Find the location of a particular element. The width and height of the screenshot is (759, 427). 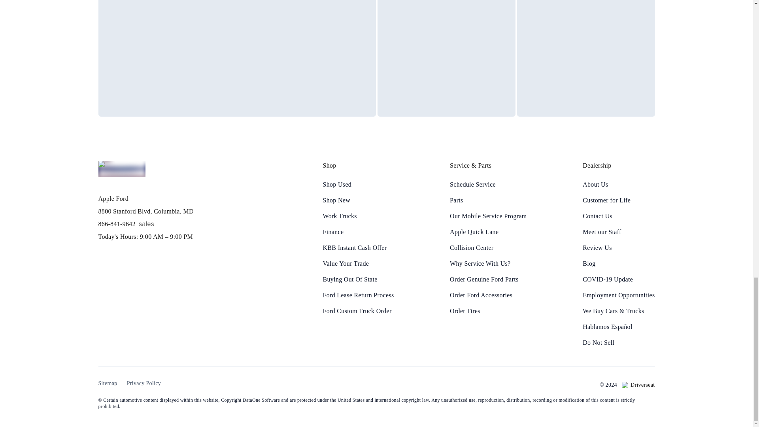

Buying Out Of State is located at coordinates (358, 280).